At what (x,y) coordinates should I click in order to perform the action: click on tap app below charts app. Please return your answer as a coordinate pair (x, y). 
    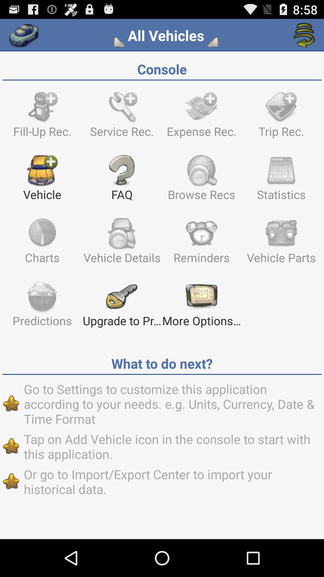
    Looking at the image, I should click on (42, 307).